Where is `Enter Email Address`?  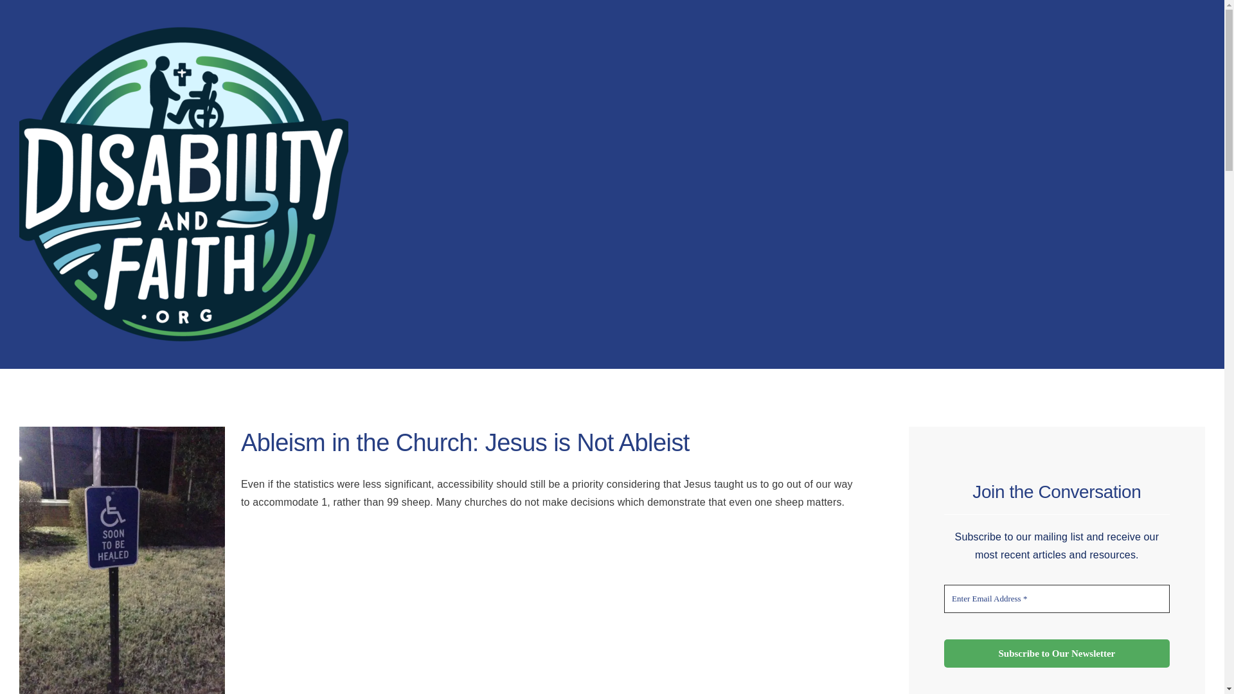 Enter Email Address is located at coordinates (1057, 599).